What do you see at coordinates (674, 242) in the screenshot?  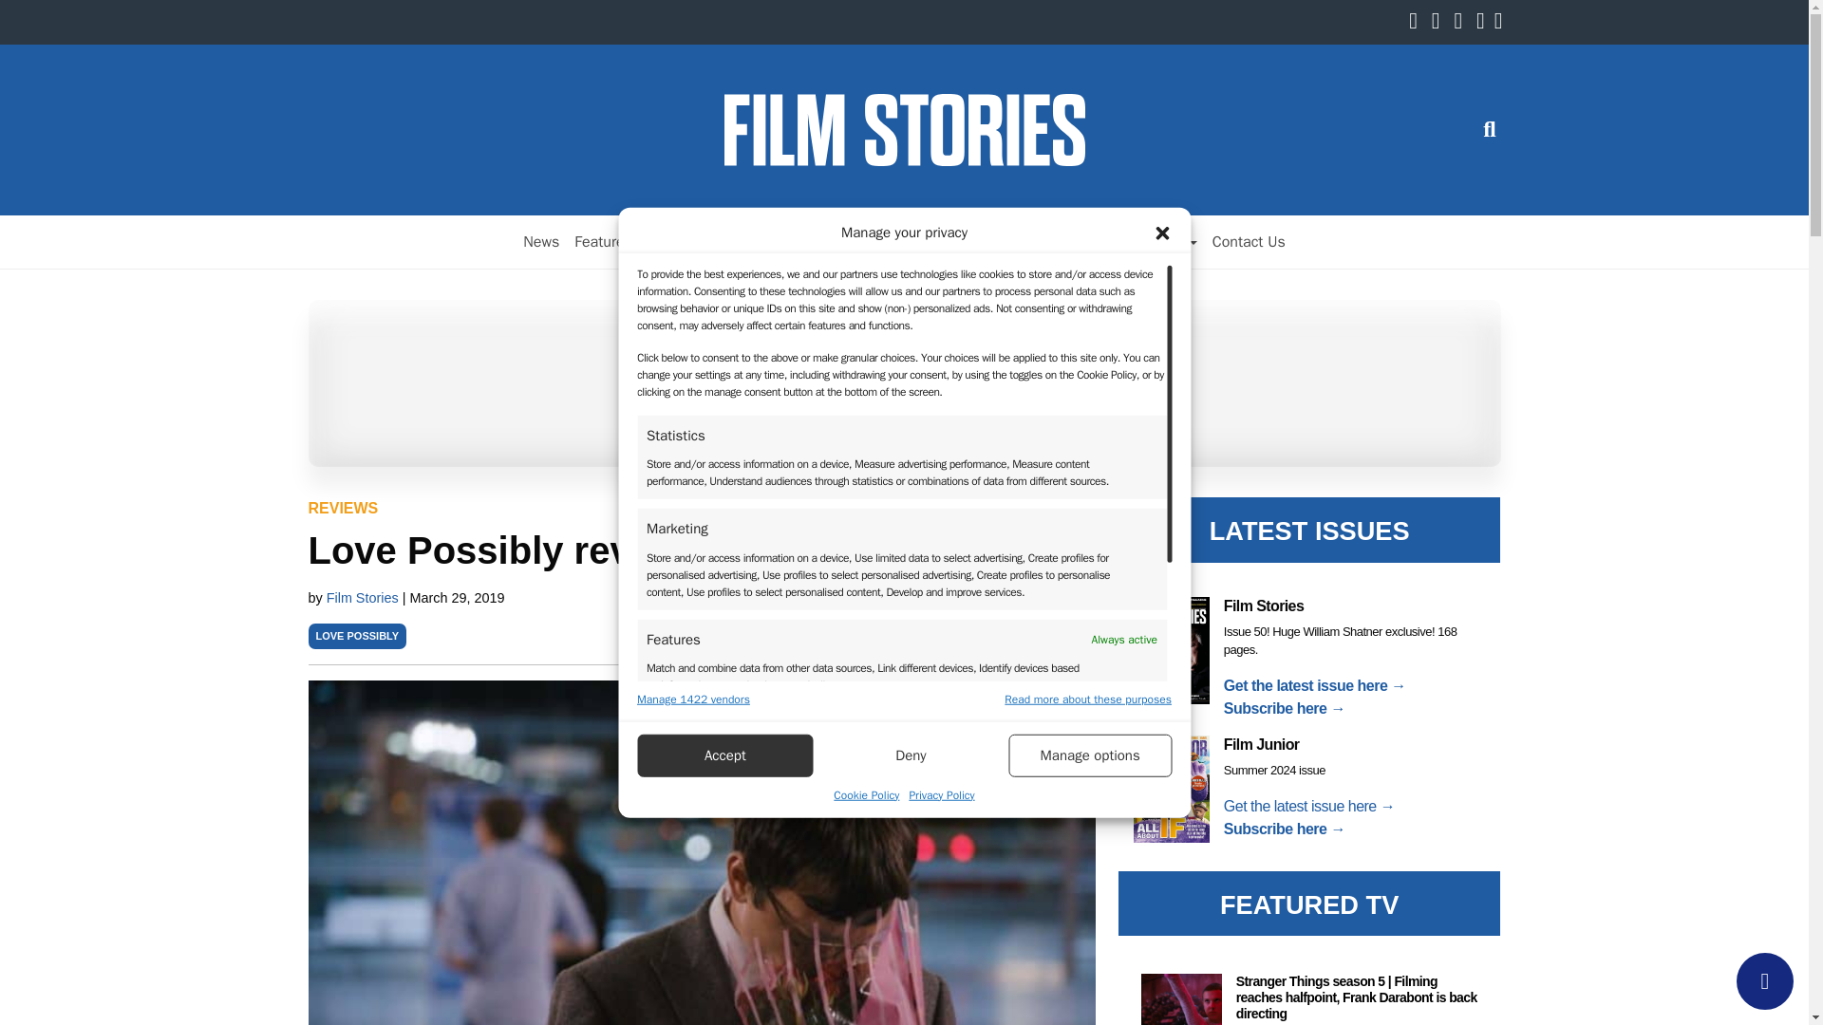 I see `Reviews` at bounding box center [674, 242].